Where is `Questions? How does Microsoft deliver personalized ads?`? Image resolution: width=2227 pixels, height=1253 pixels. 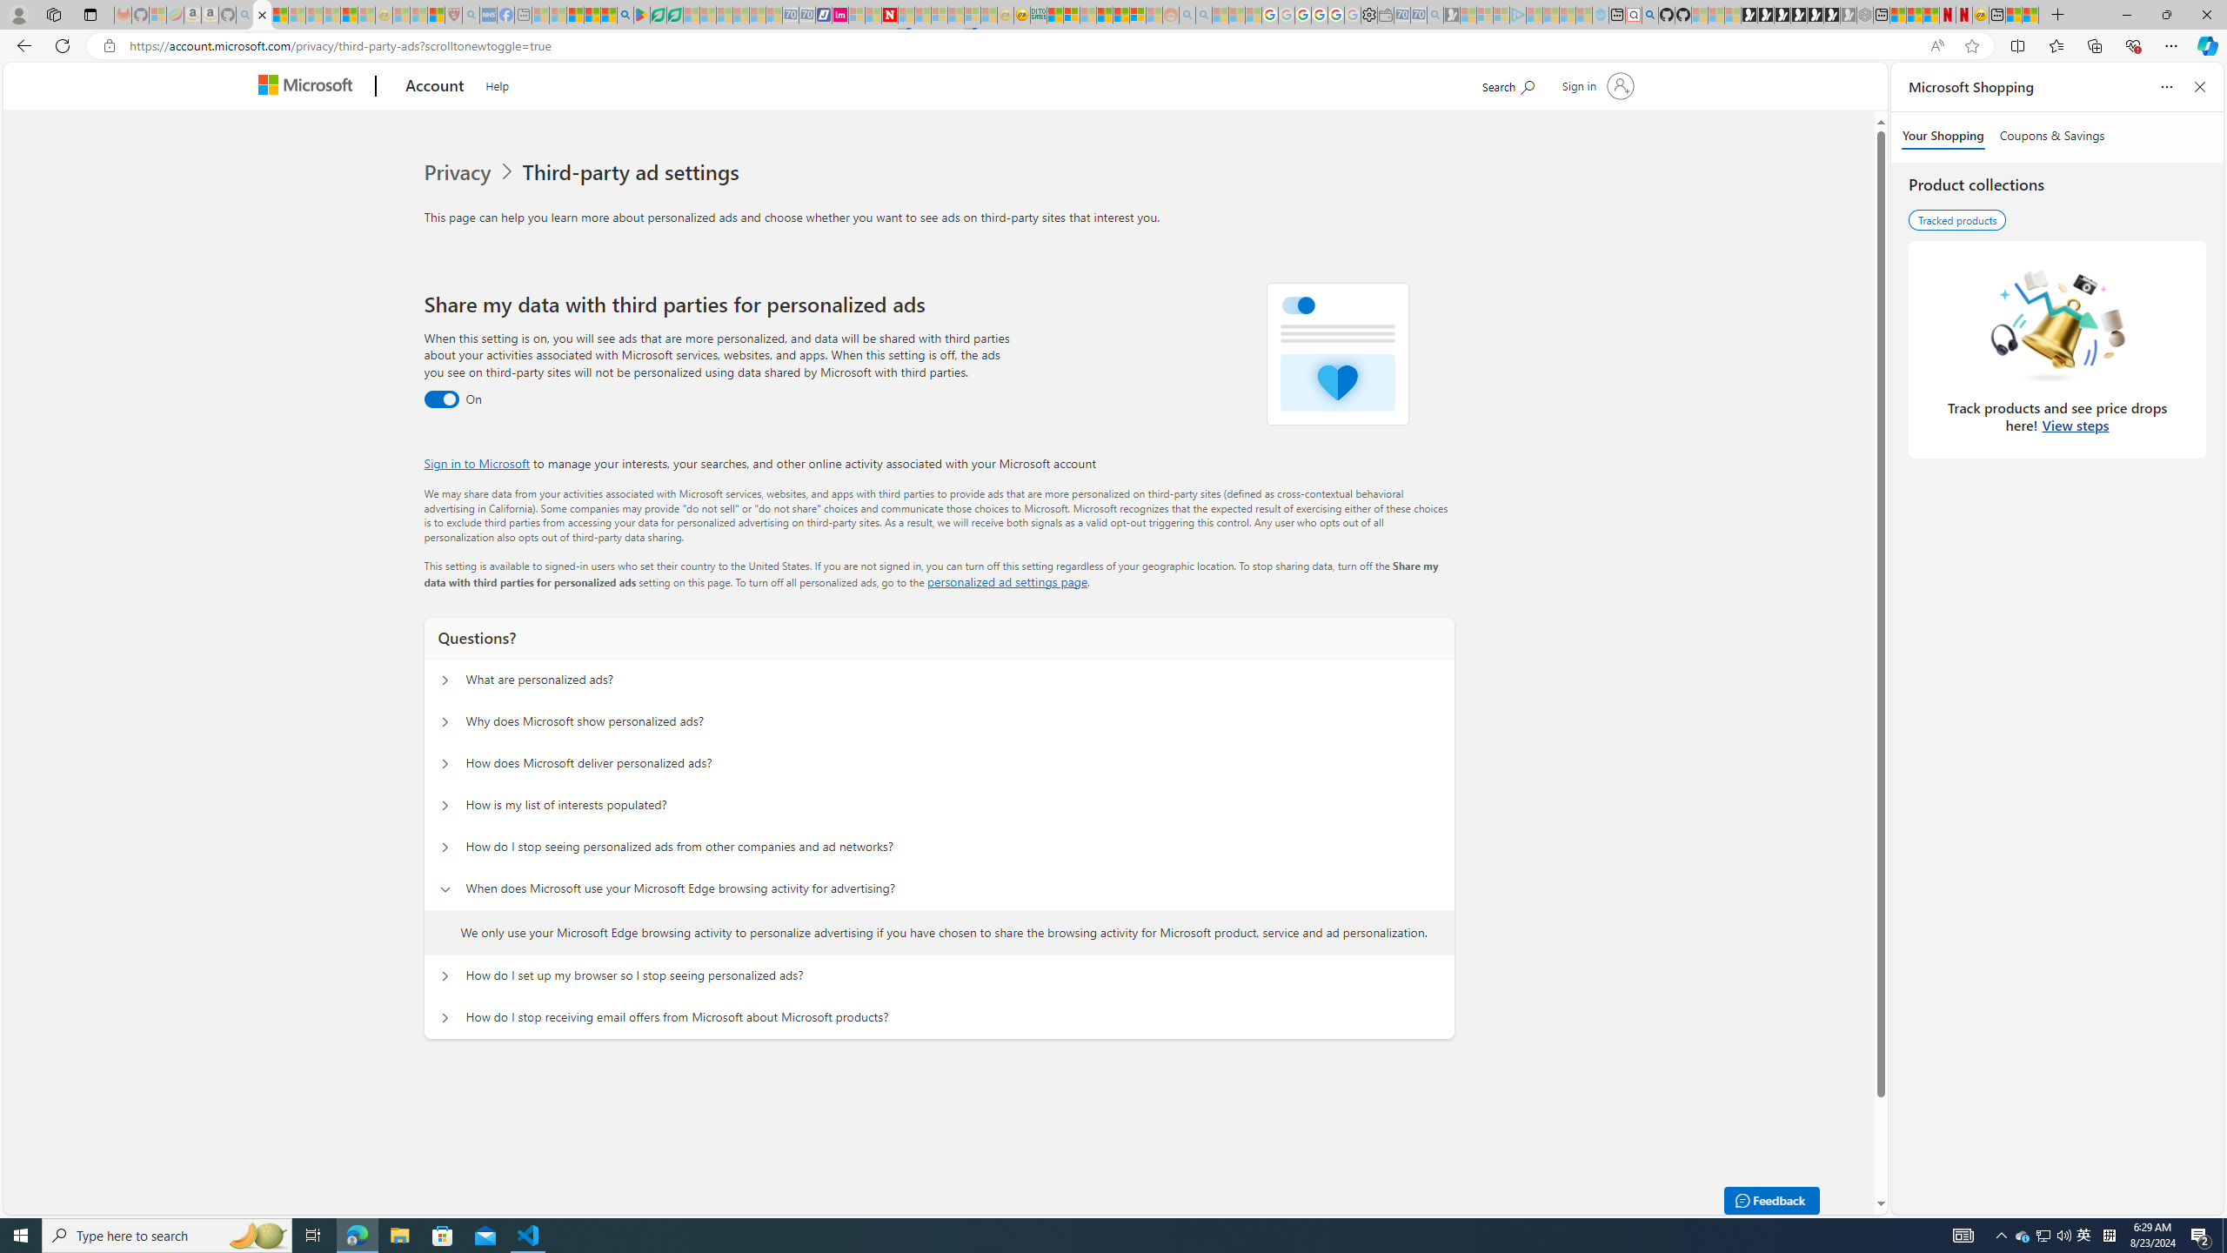
Questions? How does Microsoft deliver personalized ads? is located at coordinates (444, 764).